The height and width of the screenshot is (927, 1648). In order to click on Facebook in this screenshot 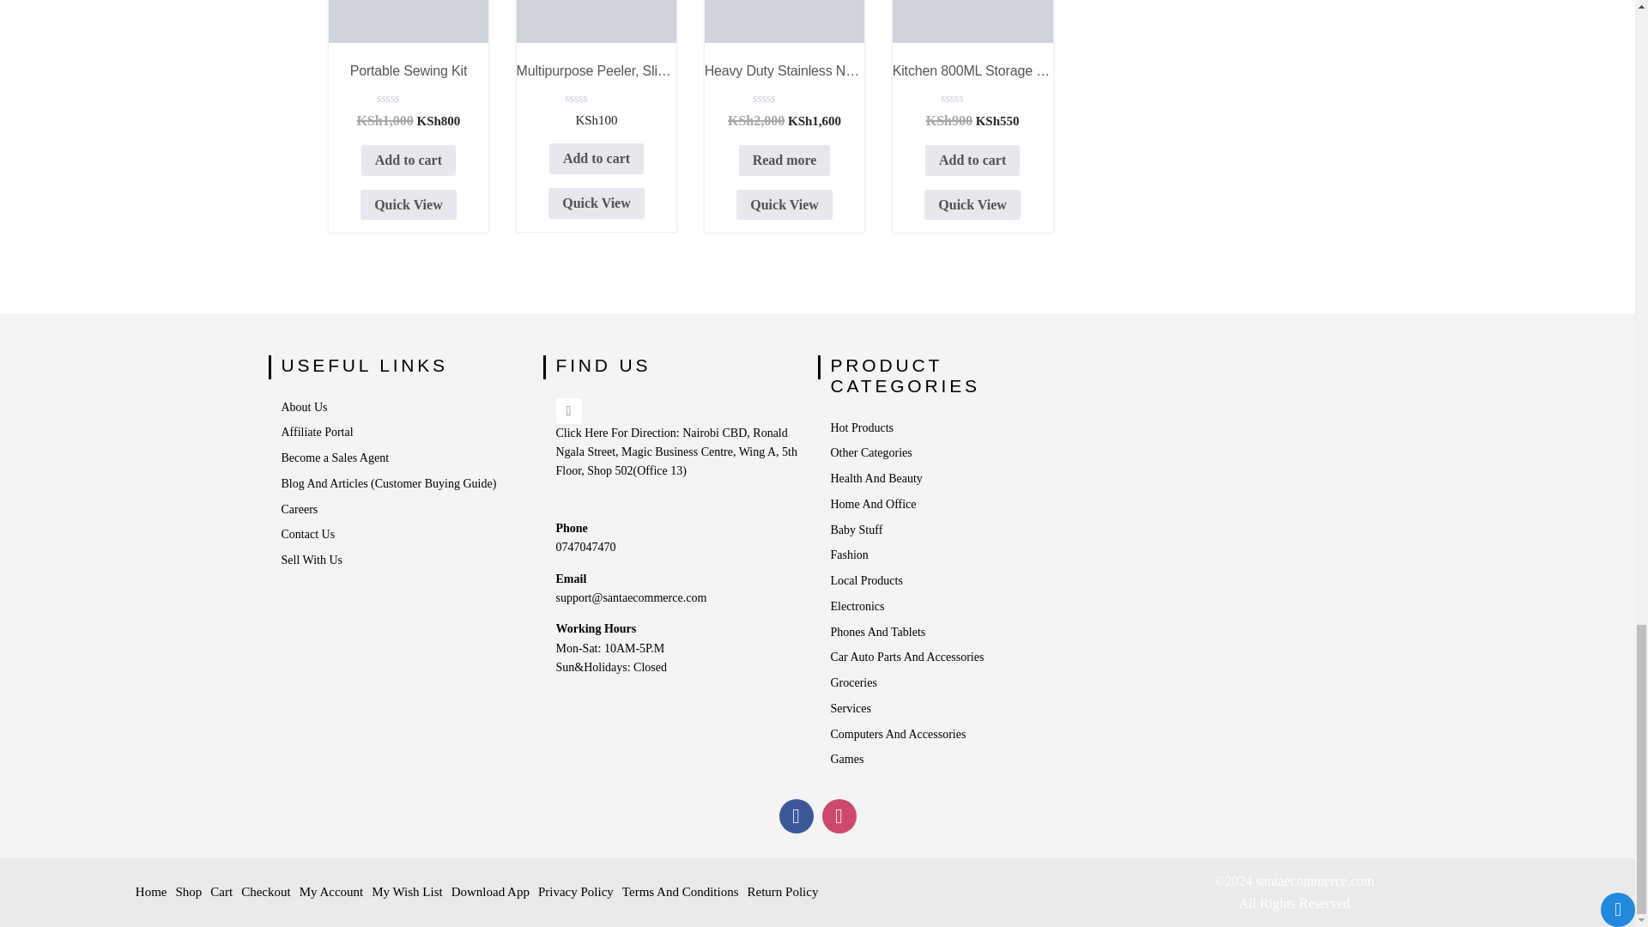, I will do `click(797, 815)`.